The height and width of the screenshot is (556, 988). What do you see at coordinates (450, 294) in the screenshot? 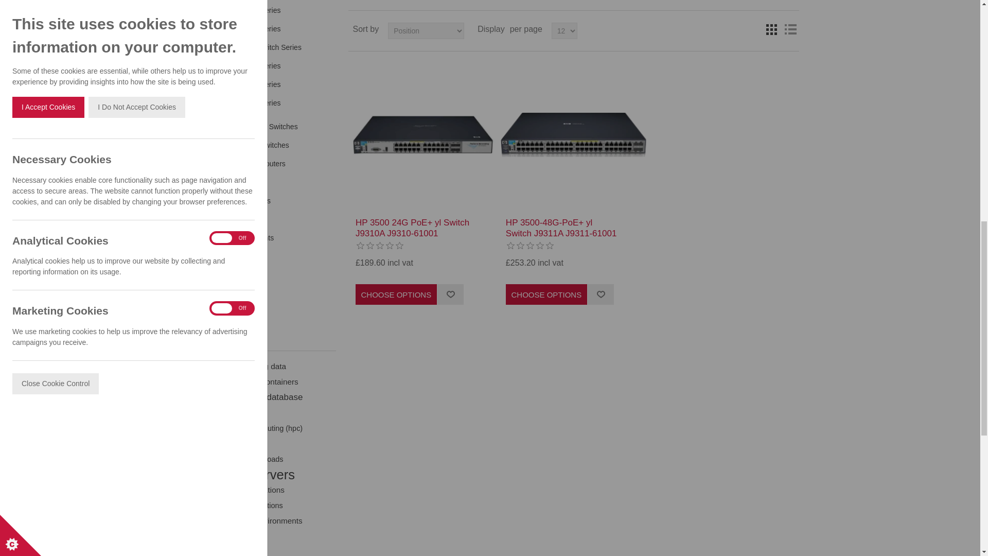
I see `Add to wishlist` at bounding box center [450, 294].